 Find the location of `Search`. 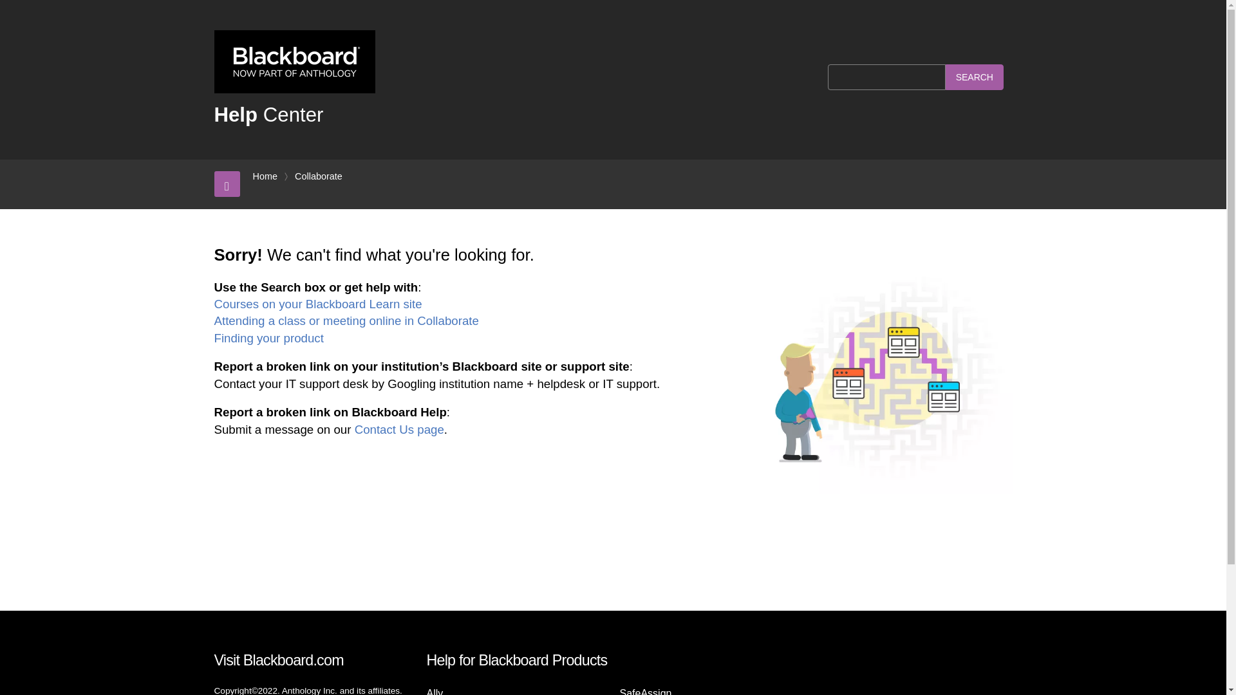

Search is located at coordinates (975, 77).